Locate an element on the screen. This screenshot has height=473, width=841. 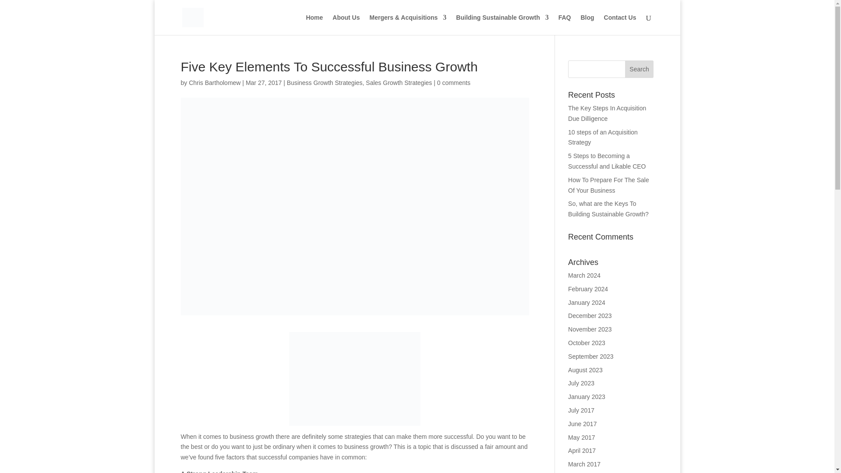
10 steps of an Acquisition Strategy is located at coordinates (603, 137).